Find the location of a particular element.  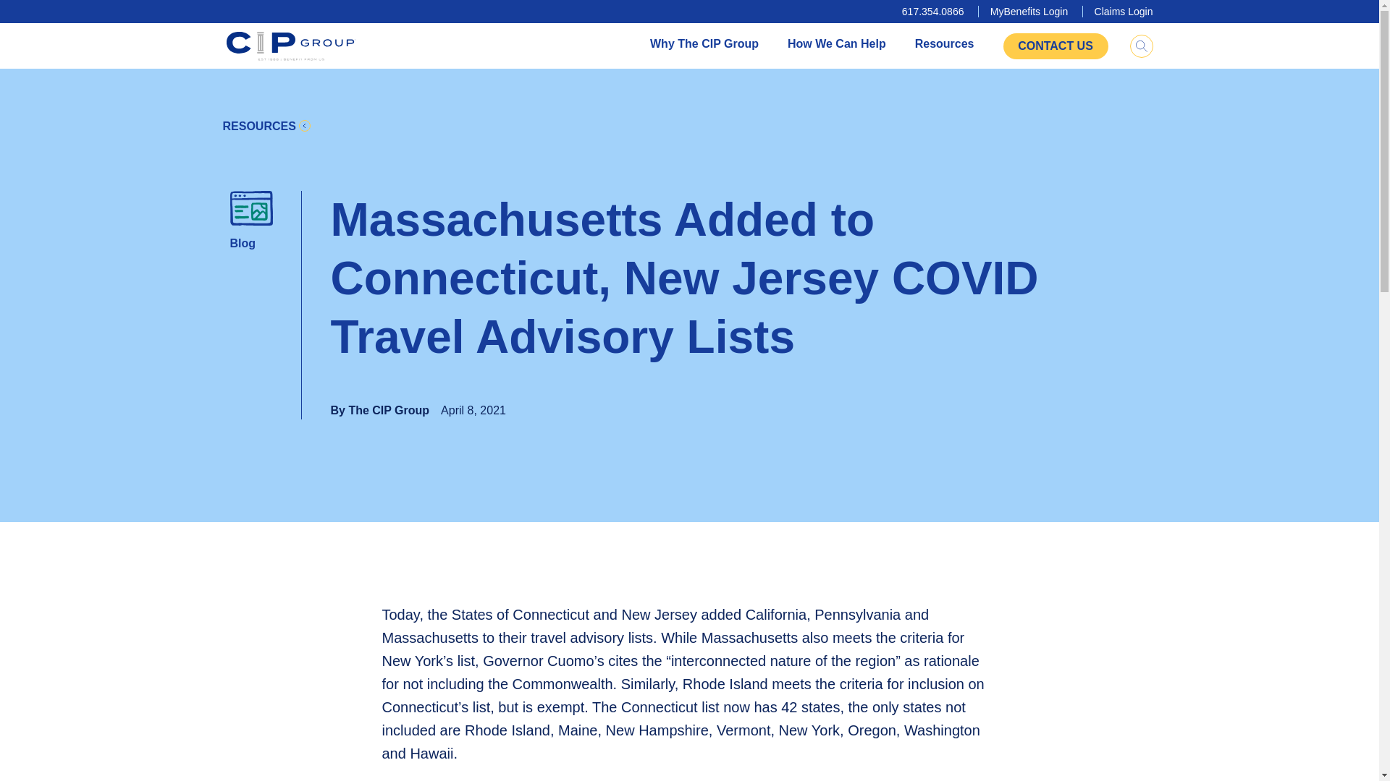

617.354.0866 is located at coordinates (933, 11).